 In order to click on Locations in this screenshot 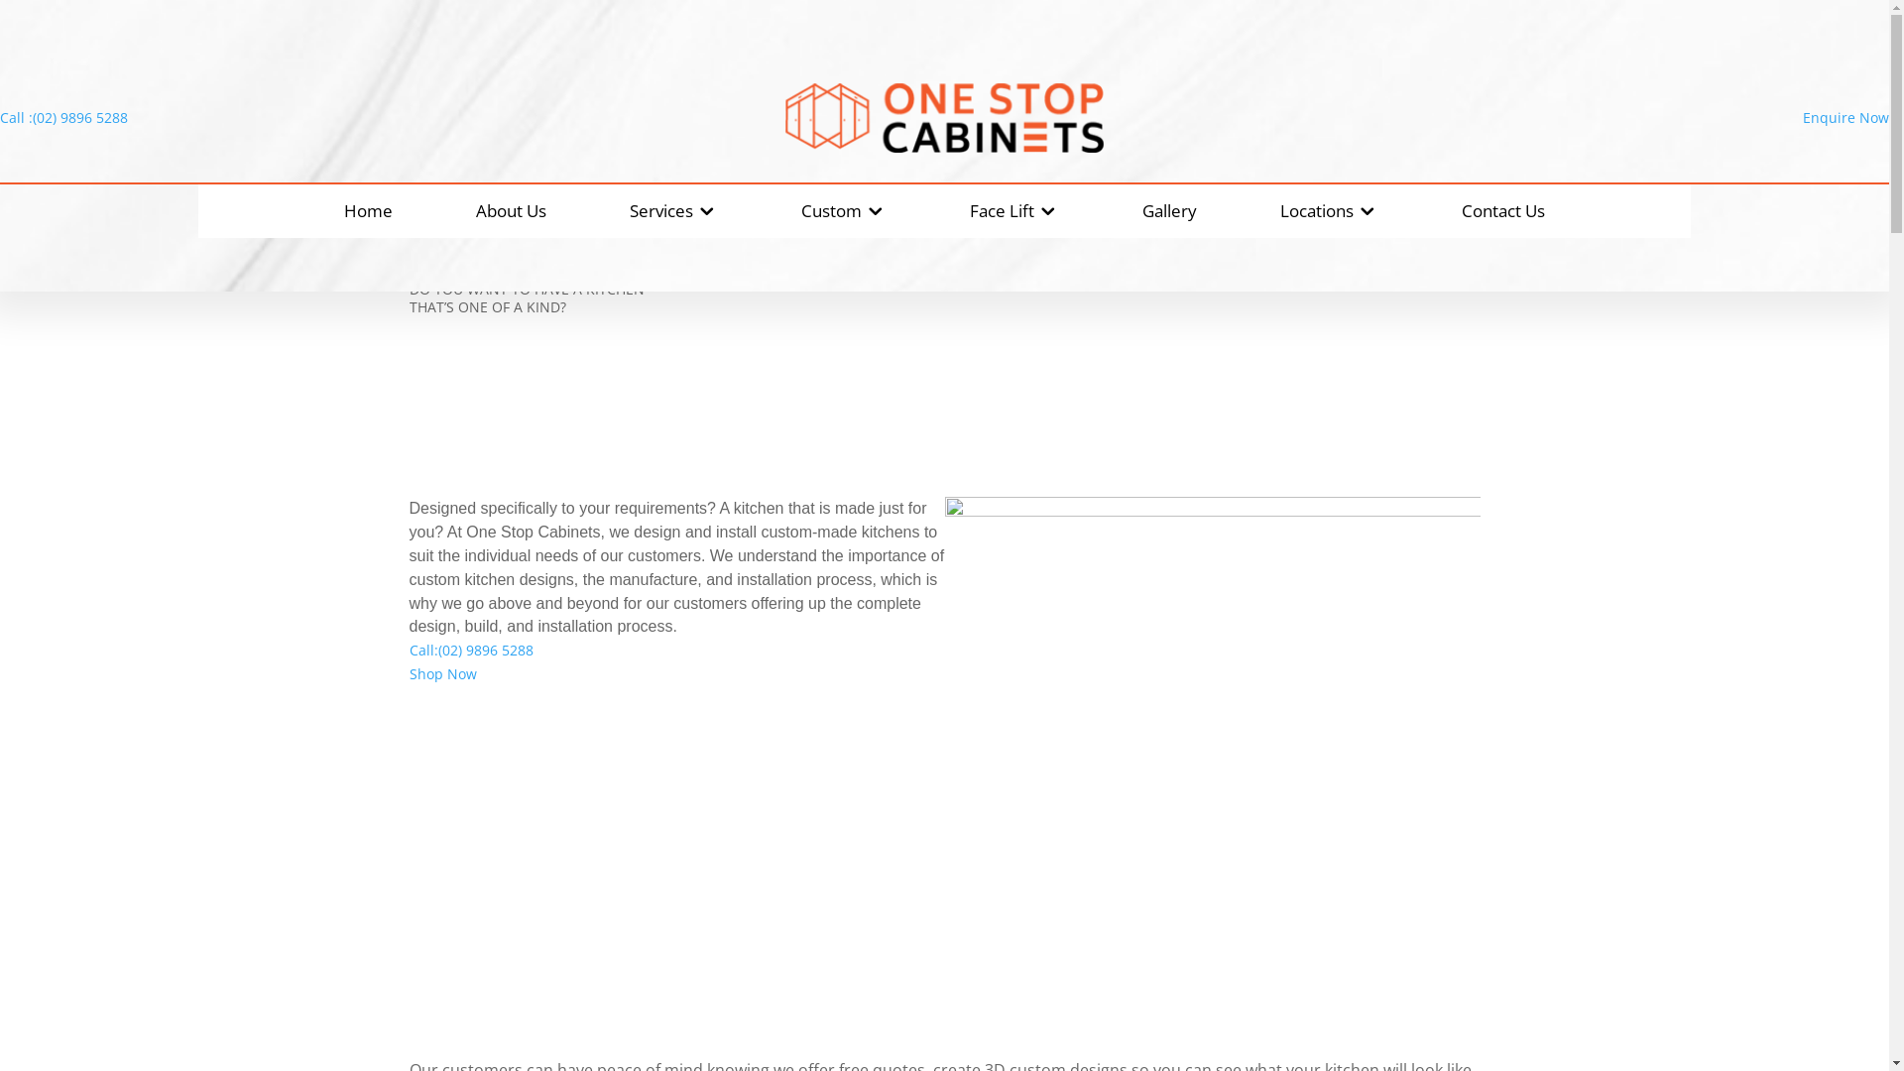, I will do `click(1329, 211)`.